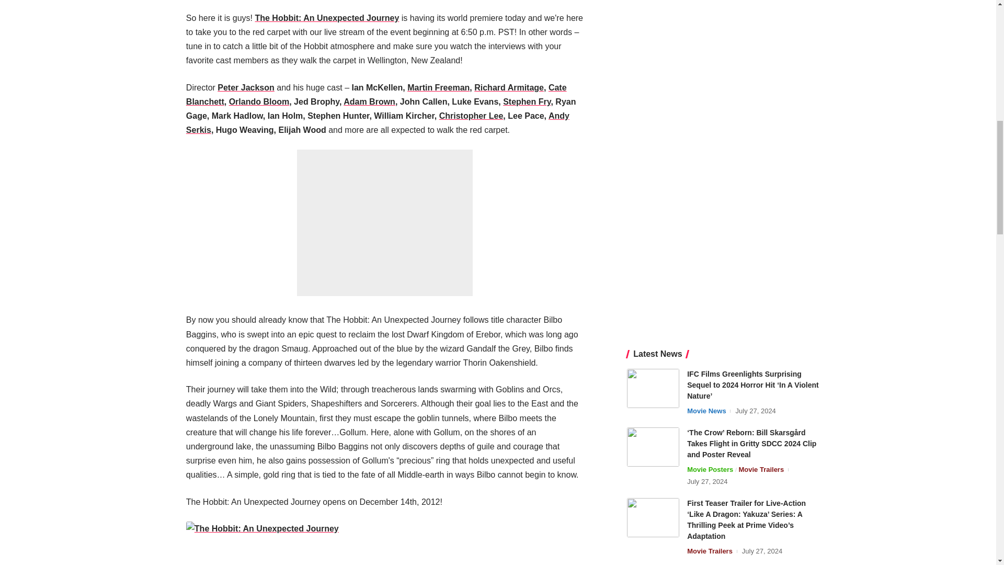  I want to click on Posts tagged with Martin Freeman, so click(438, 87).